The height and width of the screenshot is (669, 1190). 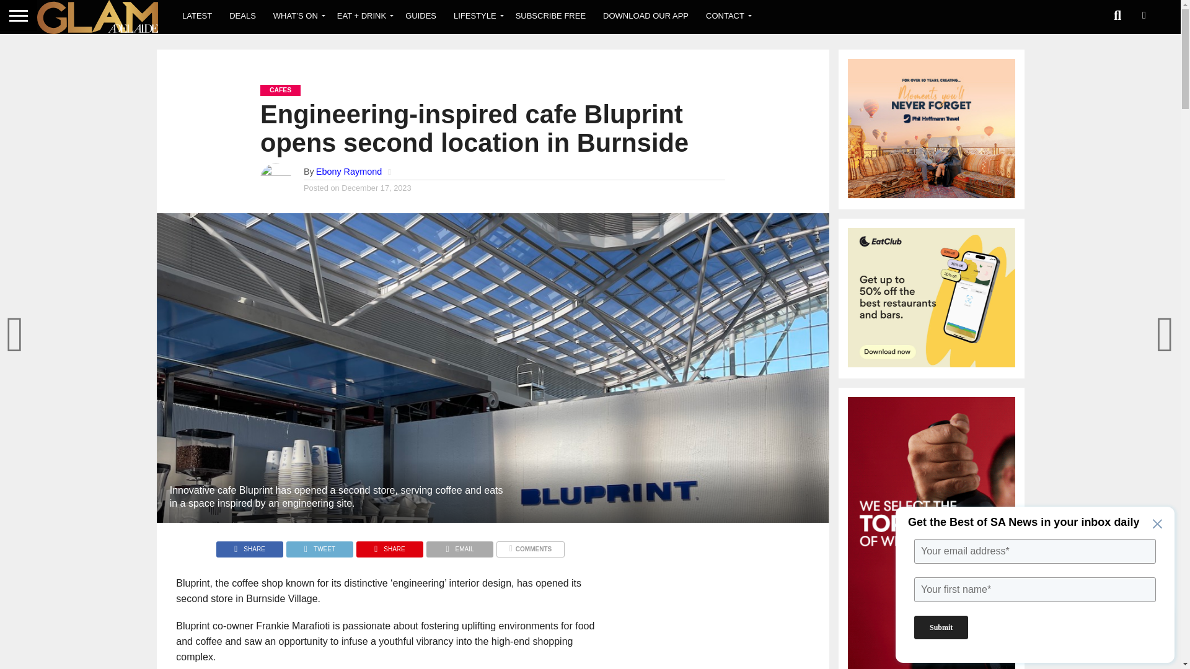 I want to click on Posts by Ebony Raymond, so click(x=349, y=171).